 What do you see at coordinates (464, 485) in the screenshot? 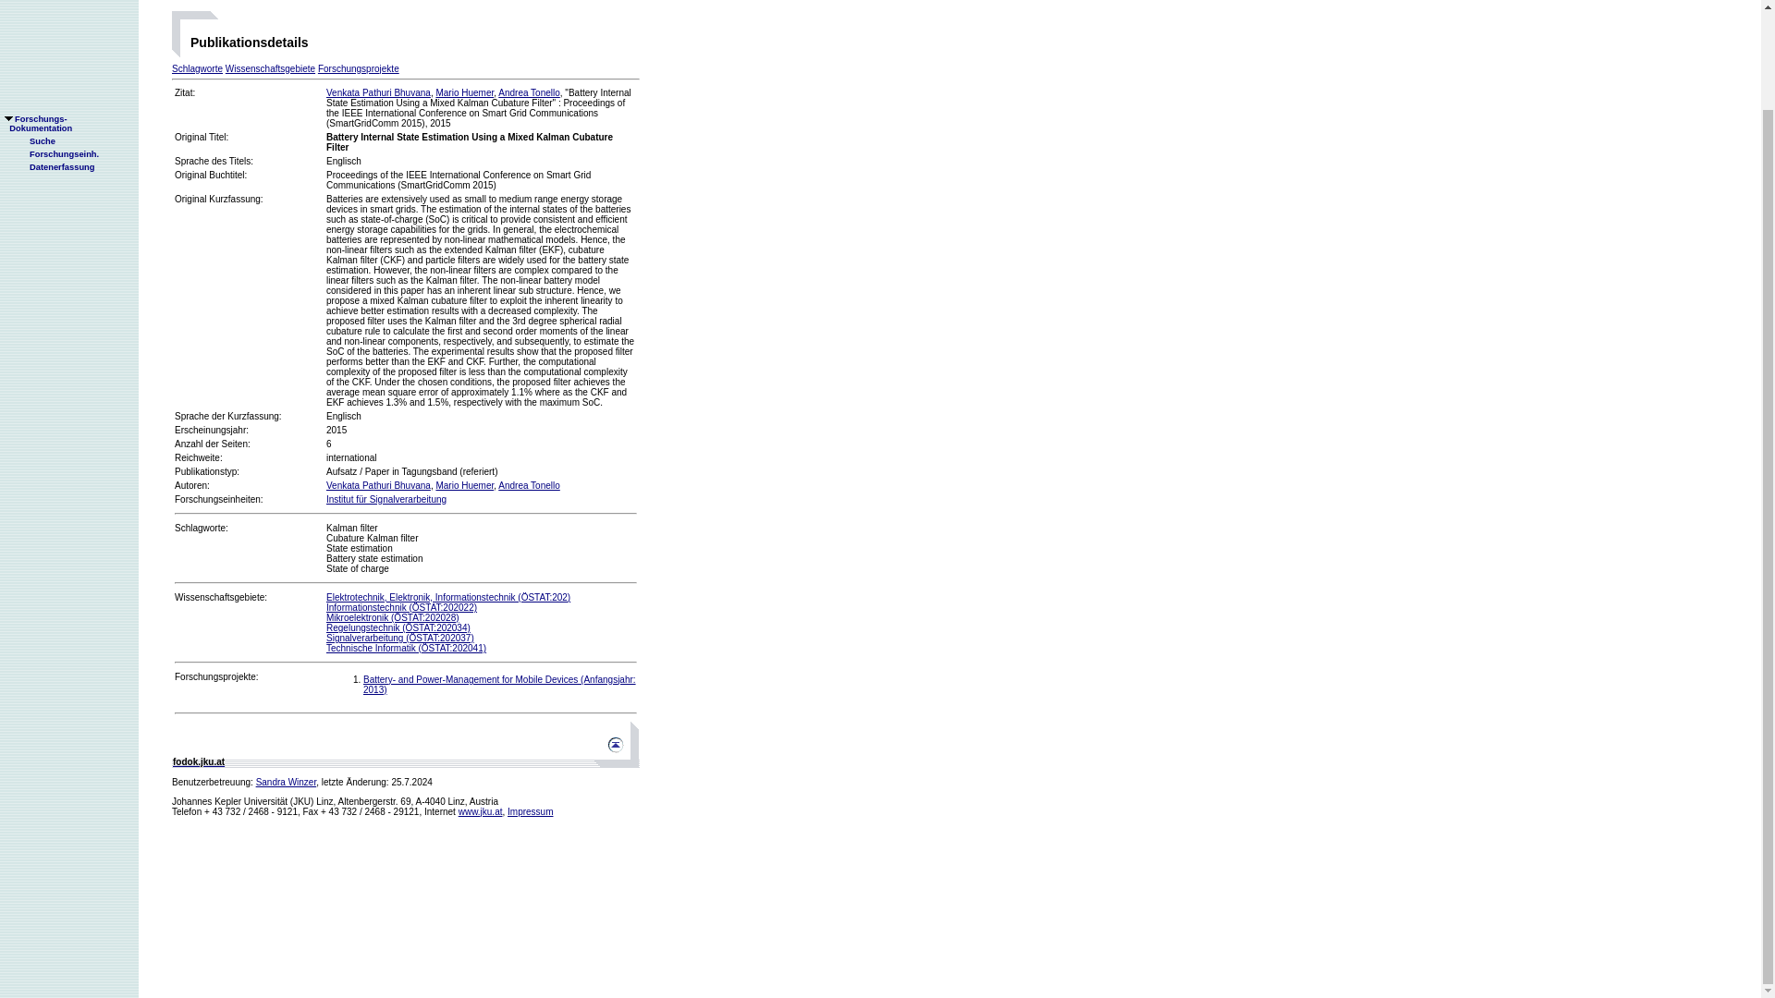
I see `Mario Huemer` at bounding box center [464, 485].